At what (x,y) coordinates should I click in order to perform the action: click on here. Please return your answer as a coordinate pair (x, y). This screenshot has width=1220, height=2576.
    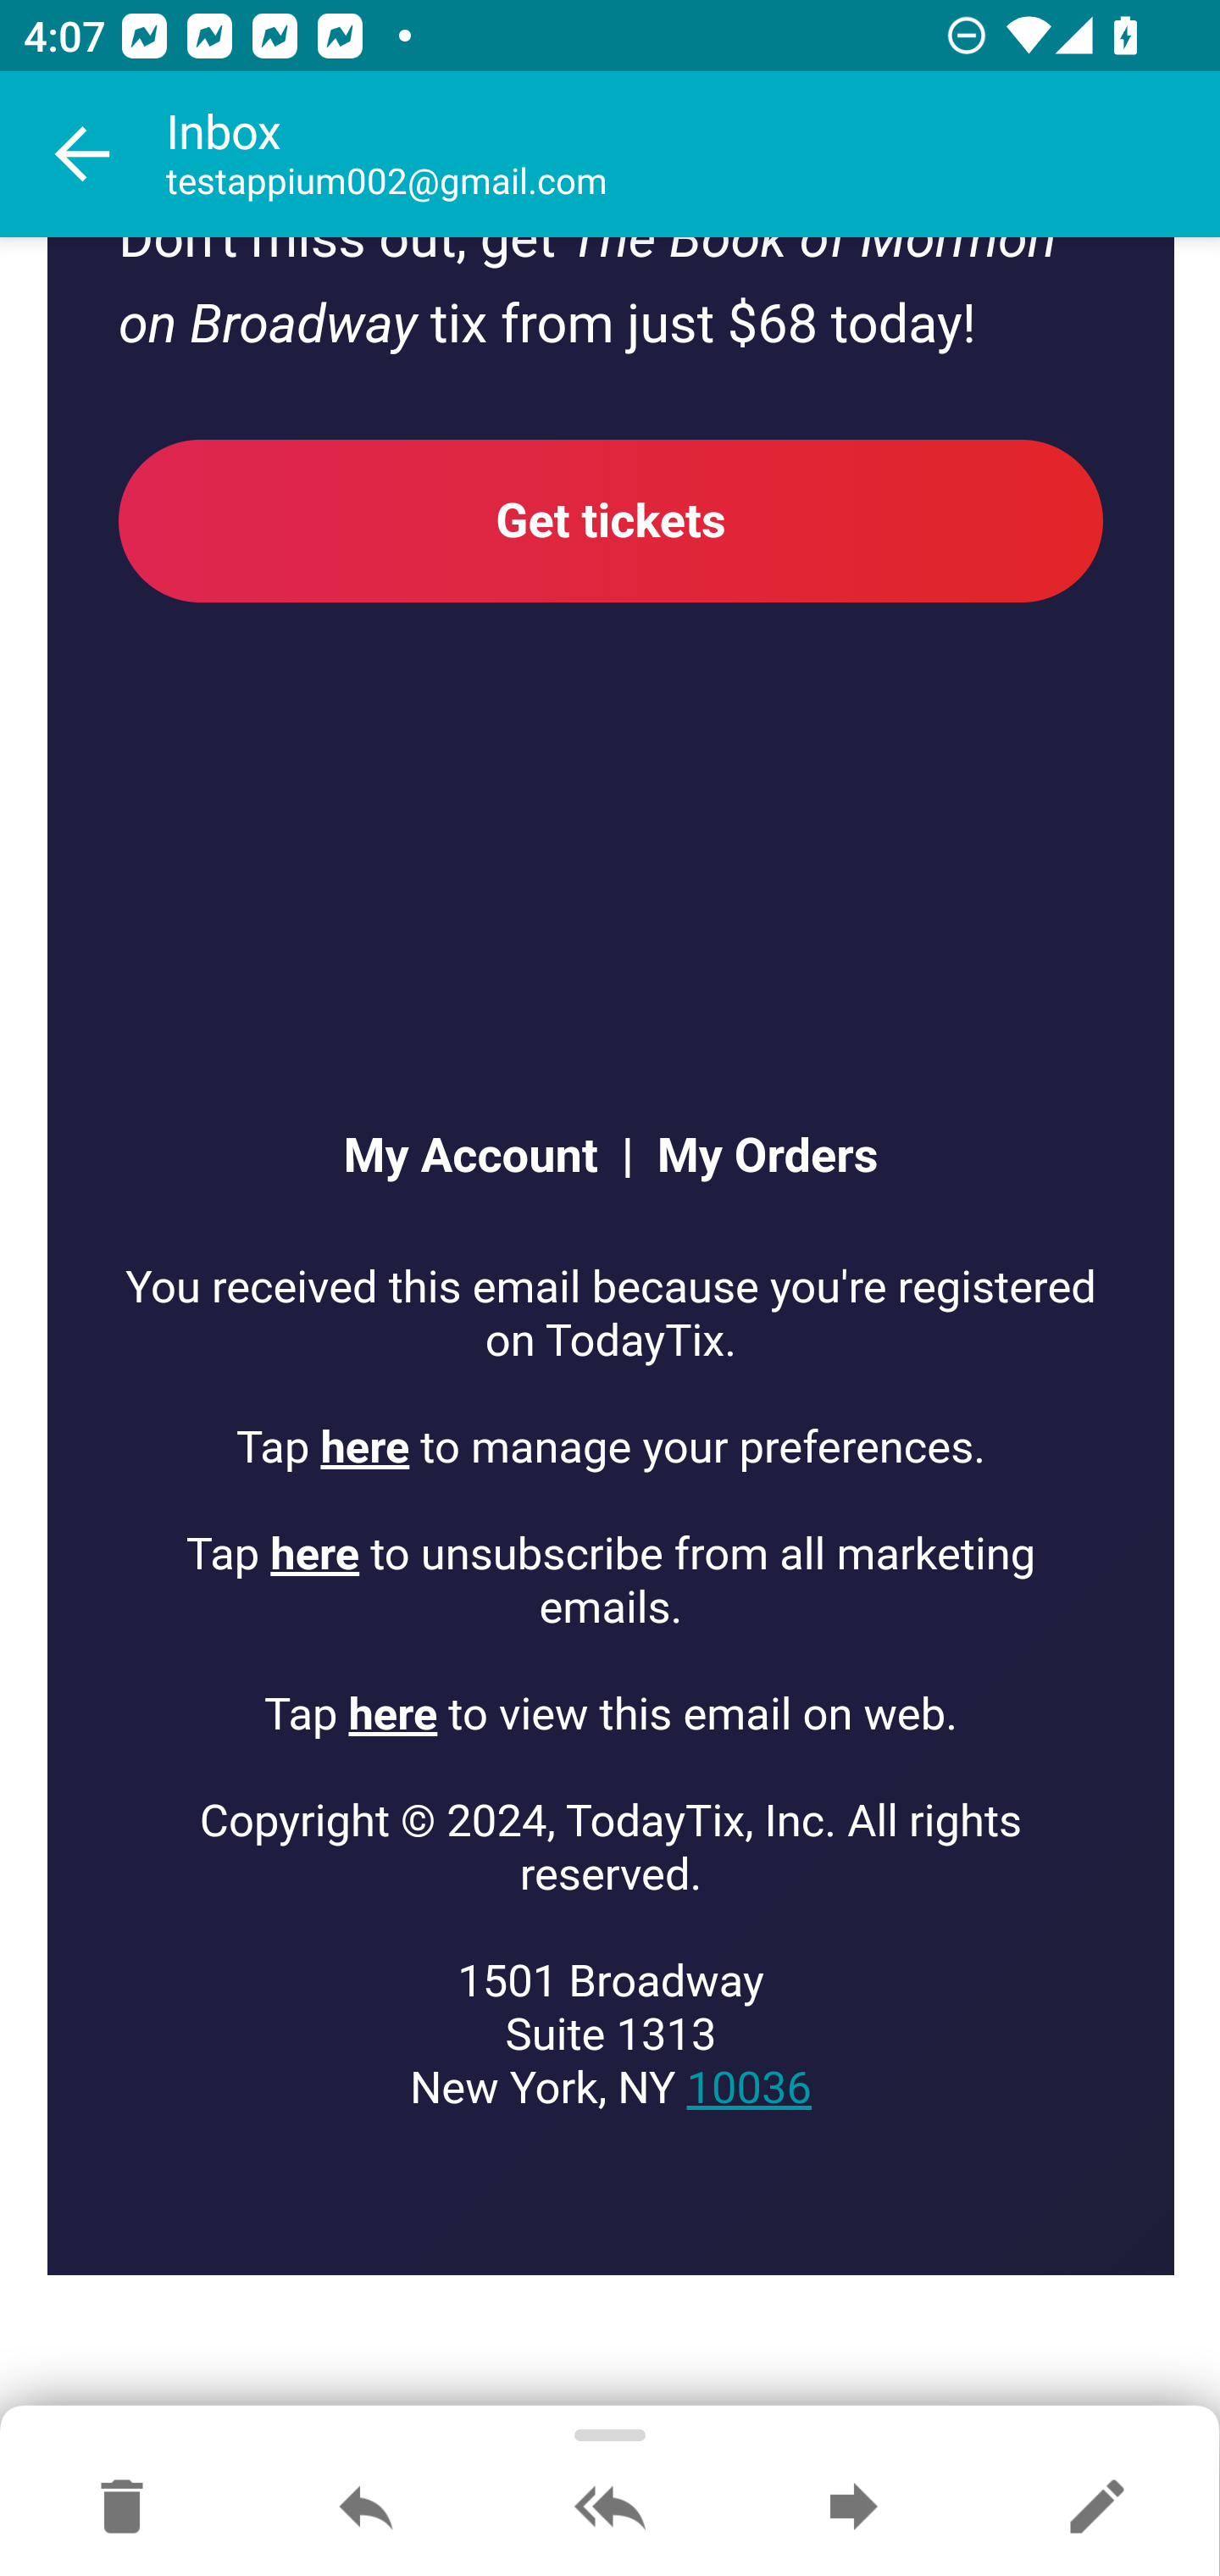
    Looking at the image, I should click on (392, 1715).